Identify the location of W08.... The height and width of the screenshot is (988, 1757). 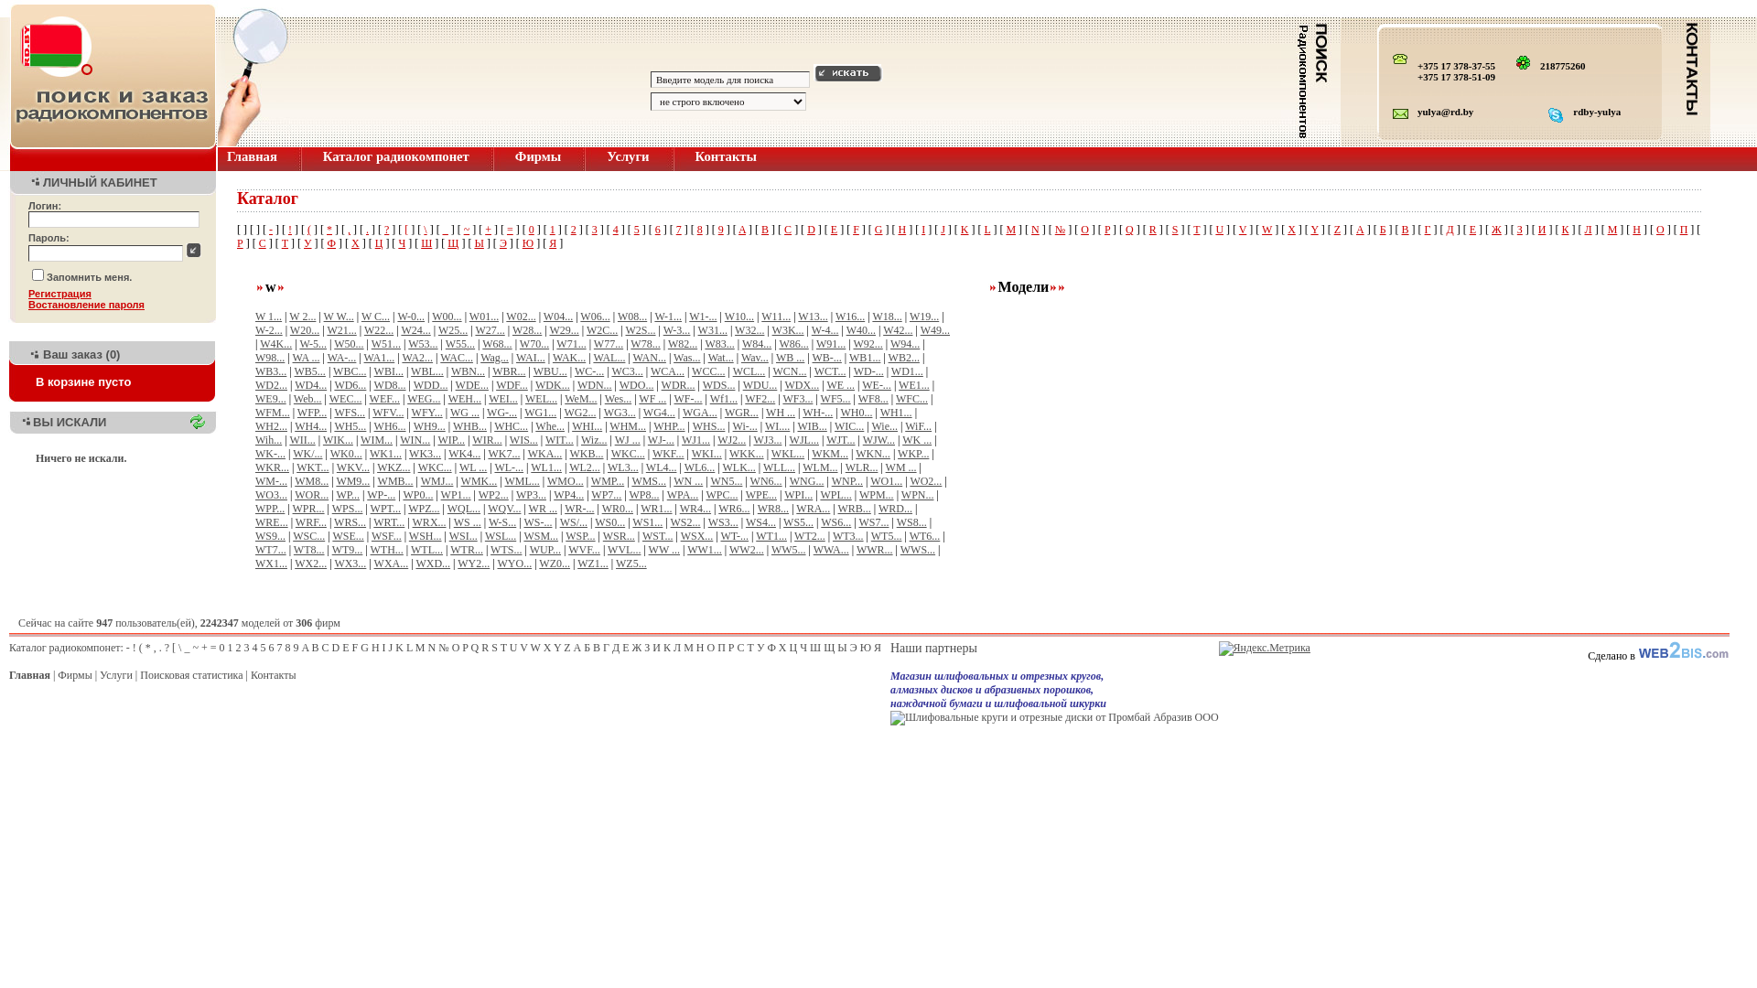
(632, 317).